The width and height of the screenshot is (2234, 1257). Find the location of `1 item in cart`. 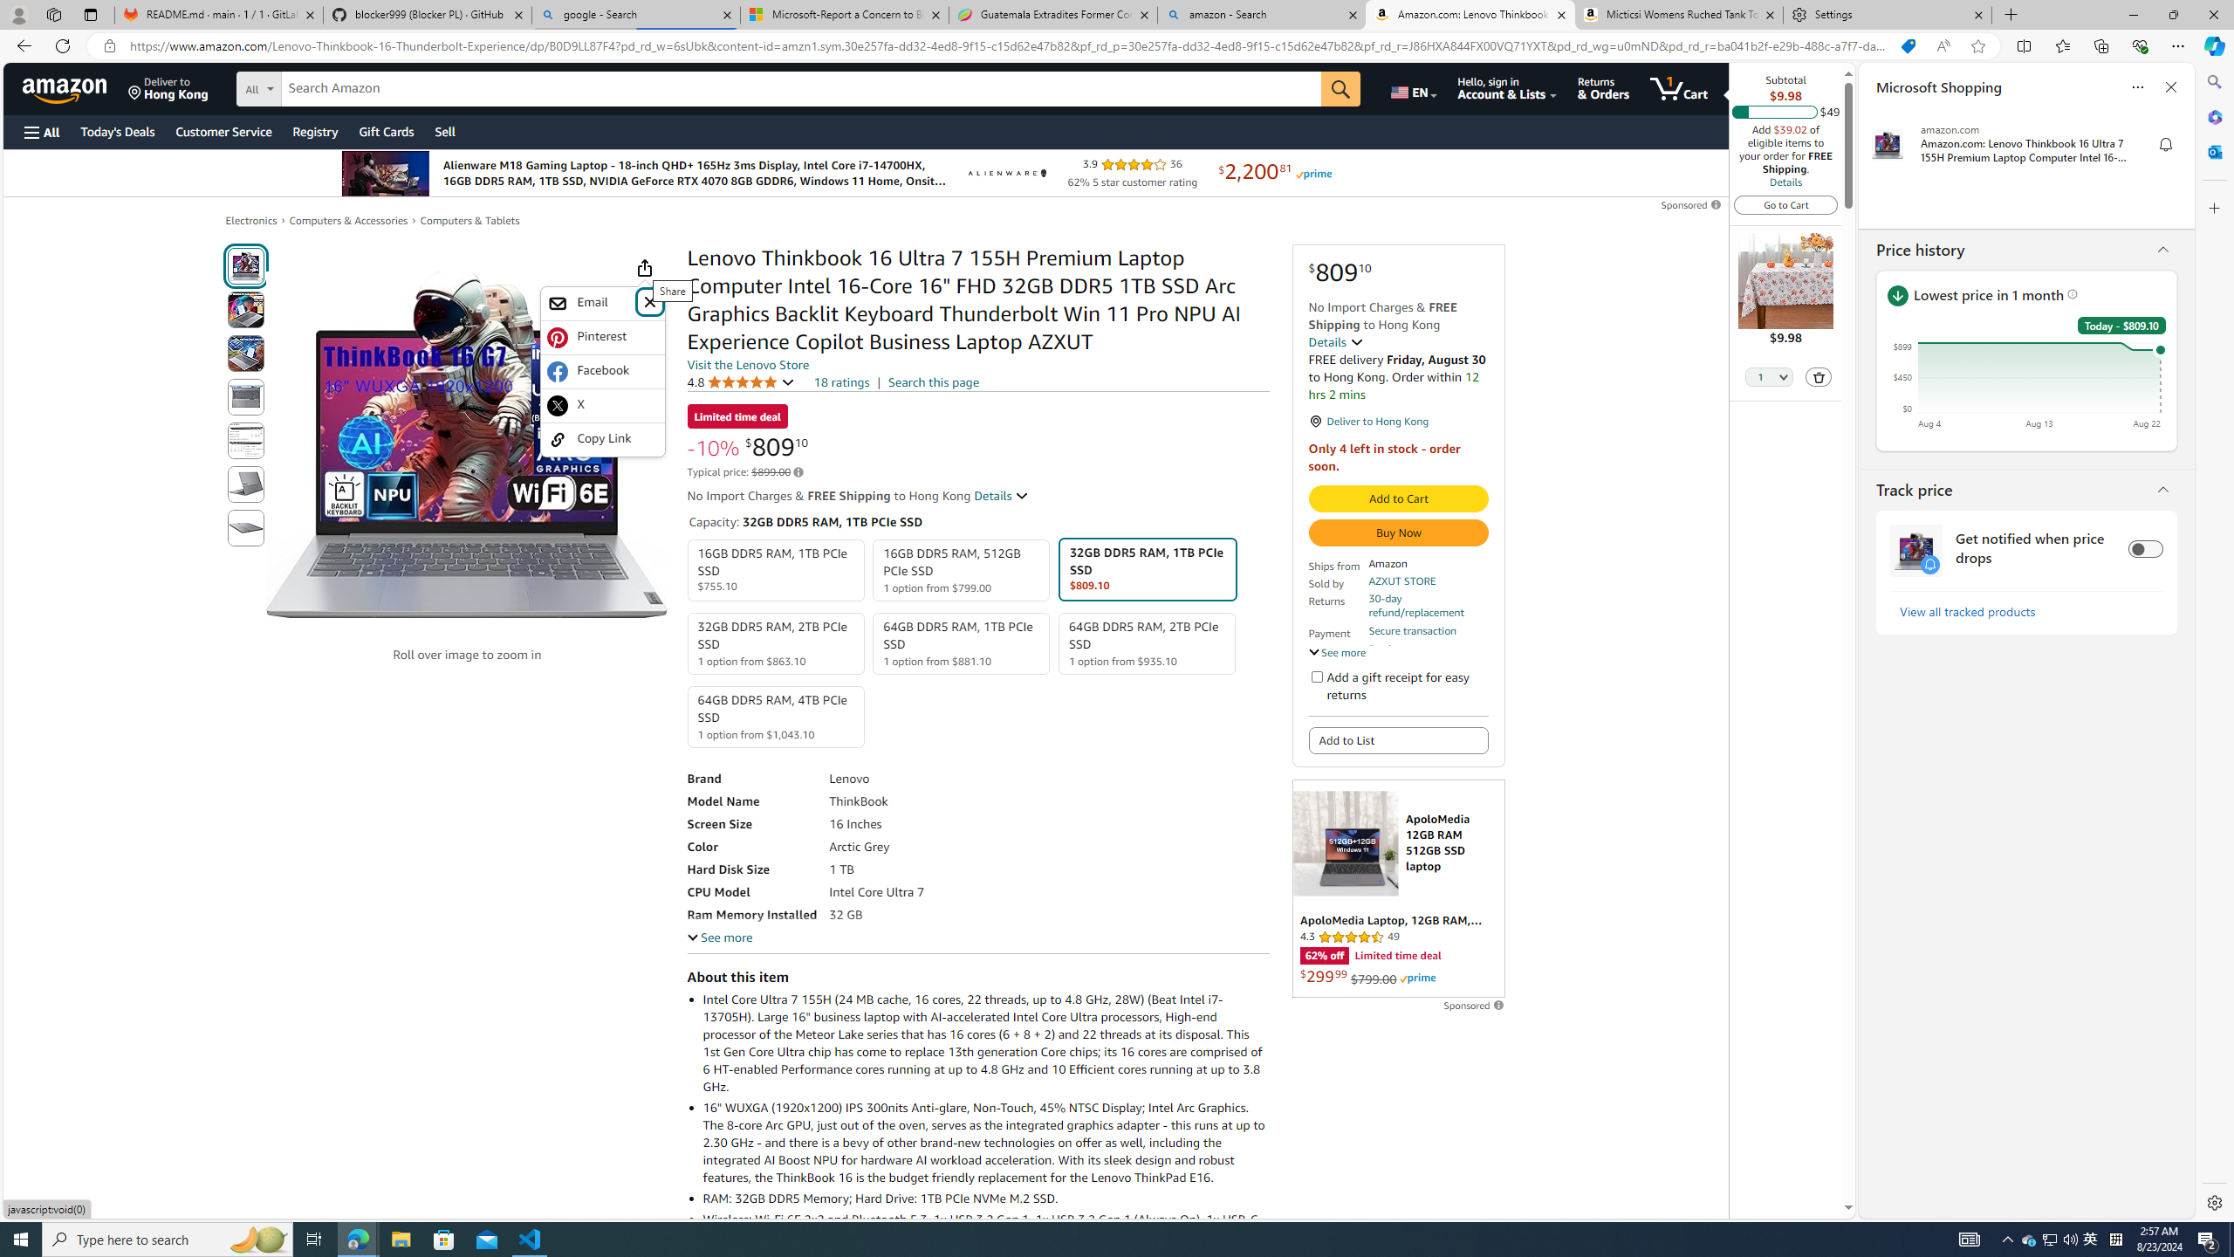

1 item in cart is located at coordinates (1679, 88).